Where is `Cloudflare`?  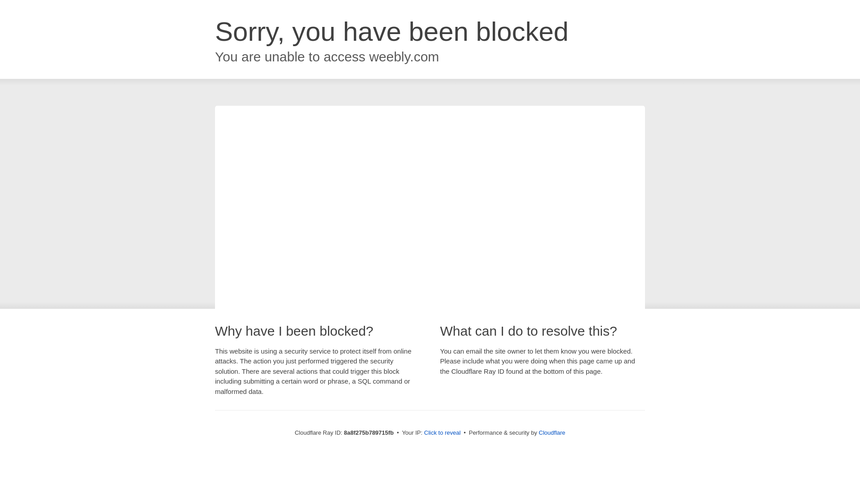
Cloudflare is located at coordinates (552, 432).